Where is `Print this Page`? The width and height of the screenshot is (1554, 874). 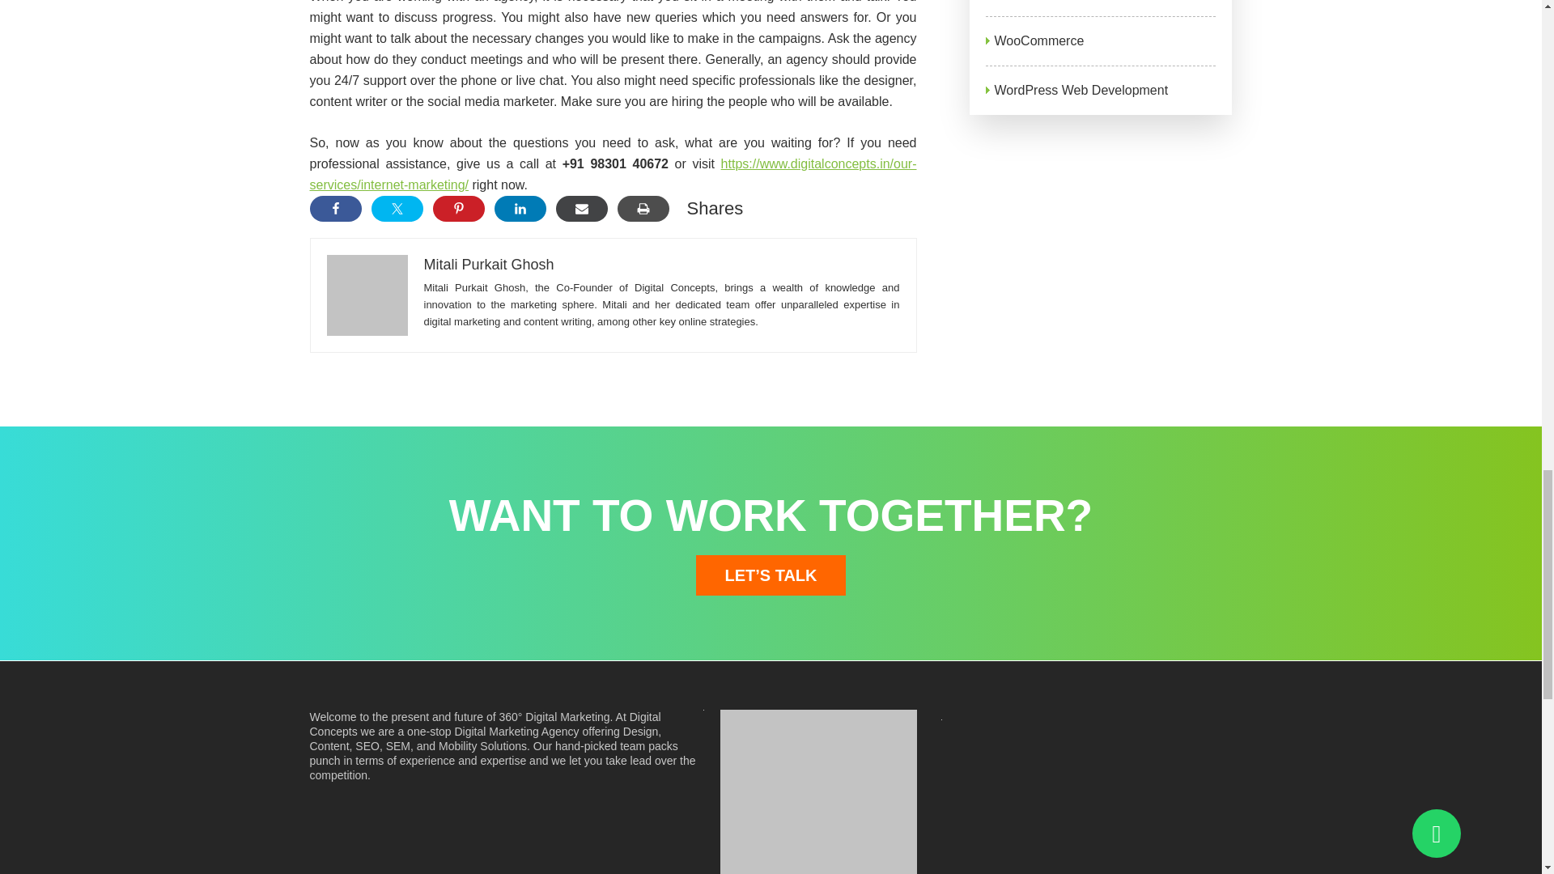
Print this Page is located at coordinates (643, 209).